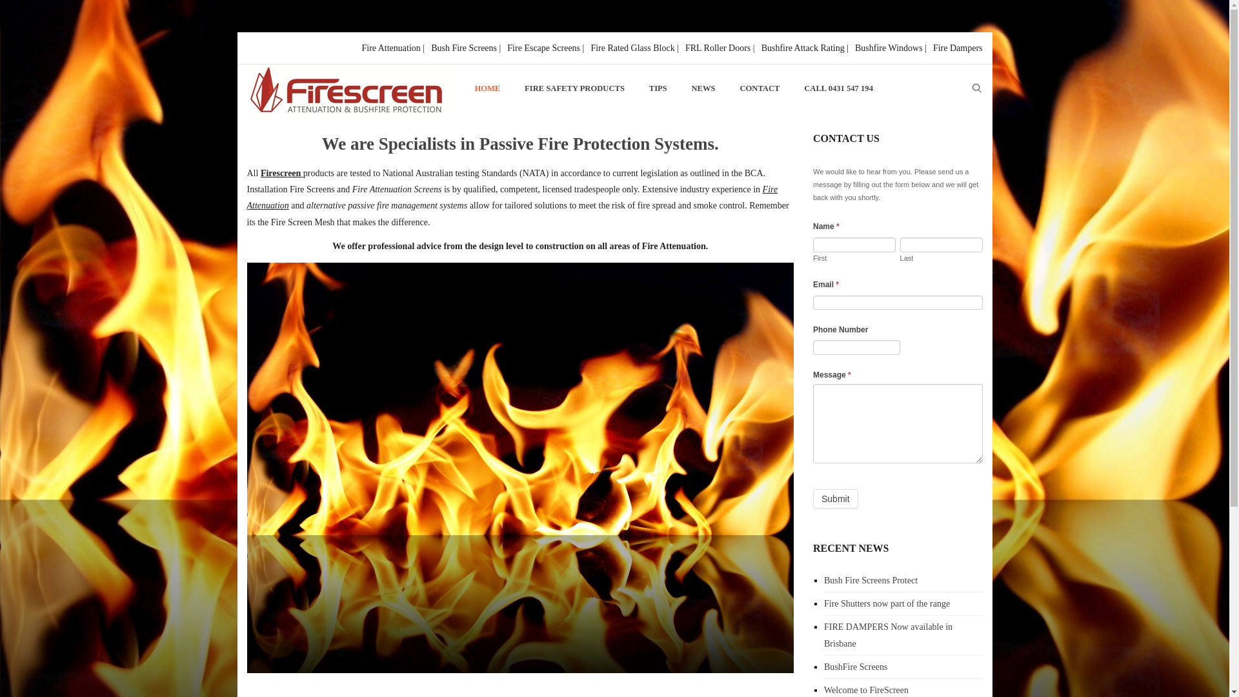 Image resolution: width=1239 pixels, height=697 pixels. What do you see at coordinates (836, 499) in the screenshot?
I see `Submit` at bounding box center [836, 499].